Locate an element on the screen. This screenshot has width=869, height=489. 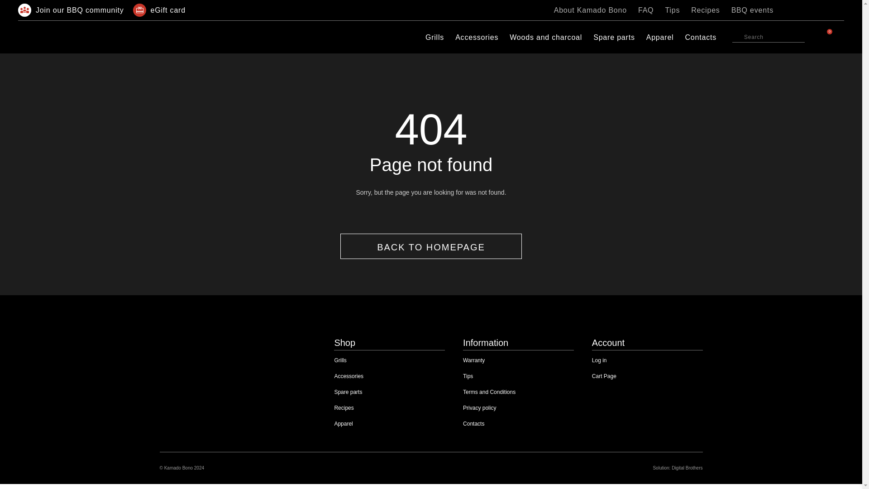
FAQ is located at coordinates (645, 10).